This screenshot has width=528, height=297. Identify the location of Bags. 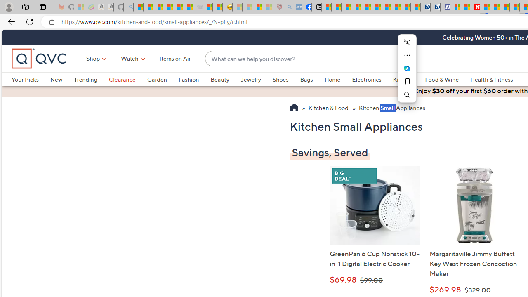
(306, 79).